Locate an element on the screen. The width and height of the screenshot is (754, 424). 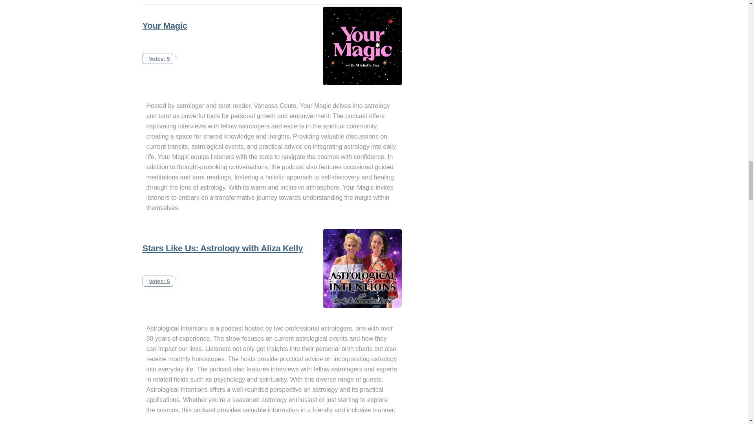
Votes: 5 is located at coordinates (158, 58).